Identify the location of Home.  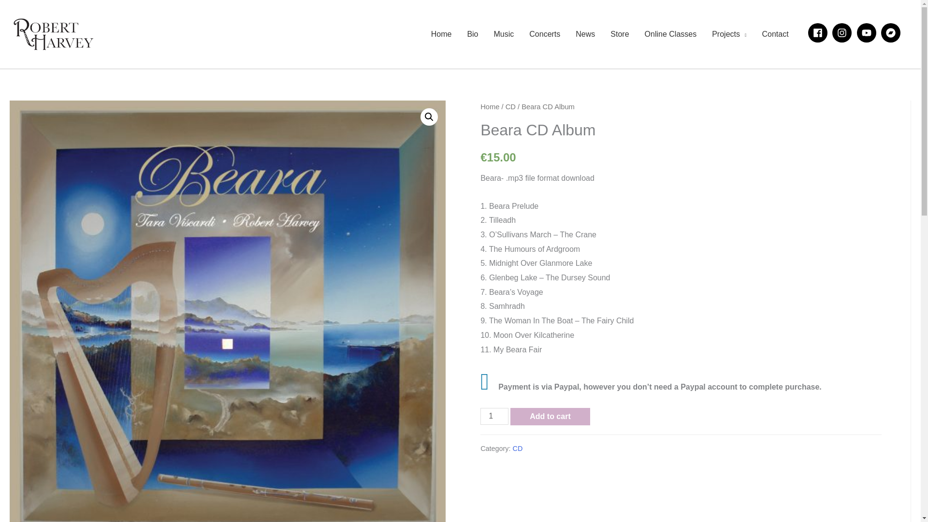
(490, 106).